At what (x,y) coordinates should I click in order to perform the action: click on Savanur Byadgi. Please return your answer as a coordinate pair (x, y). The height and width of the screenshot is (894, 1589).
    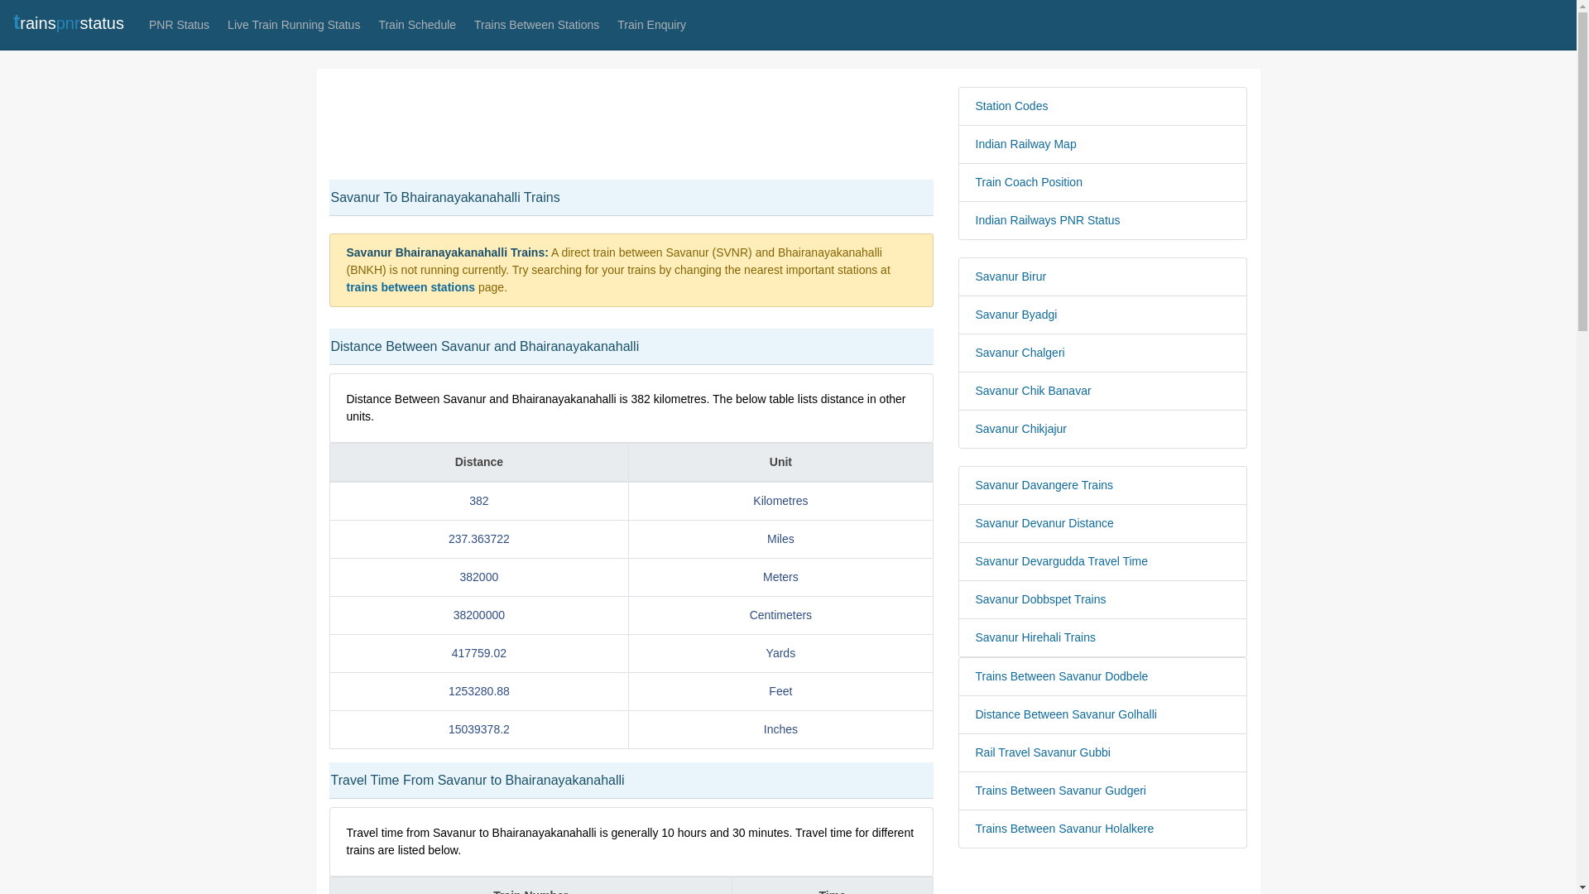
    Looking at the image, I should click on (1102, 315).